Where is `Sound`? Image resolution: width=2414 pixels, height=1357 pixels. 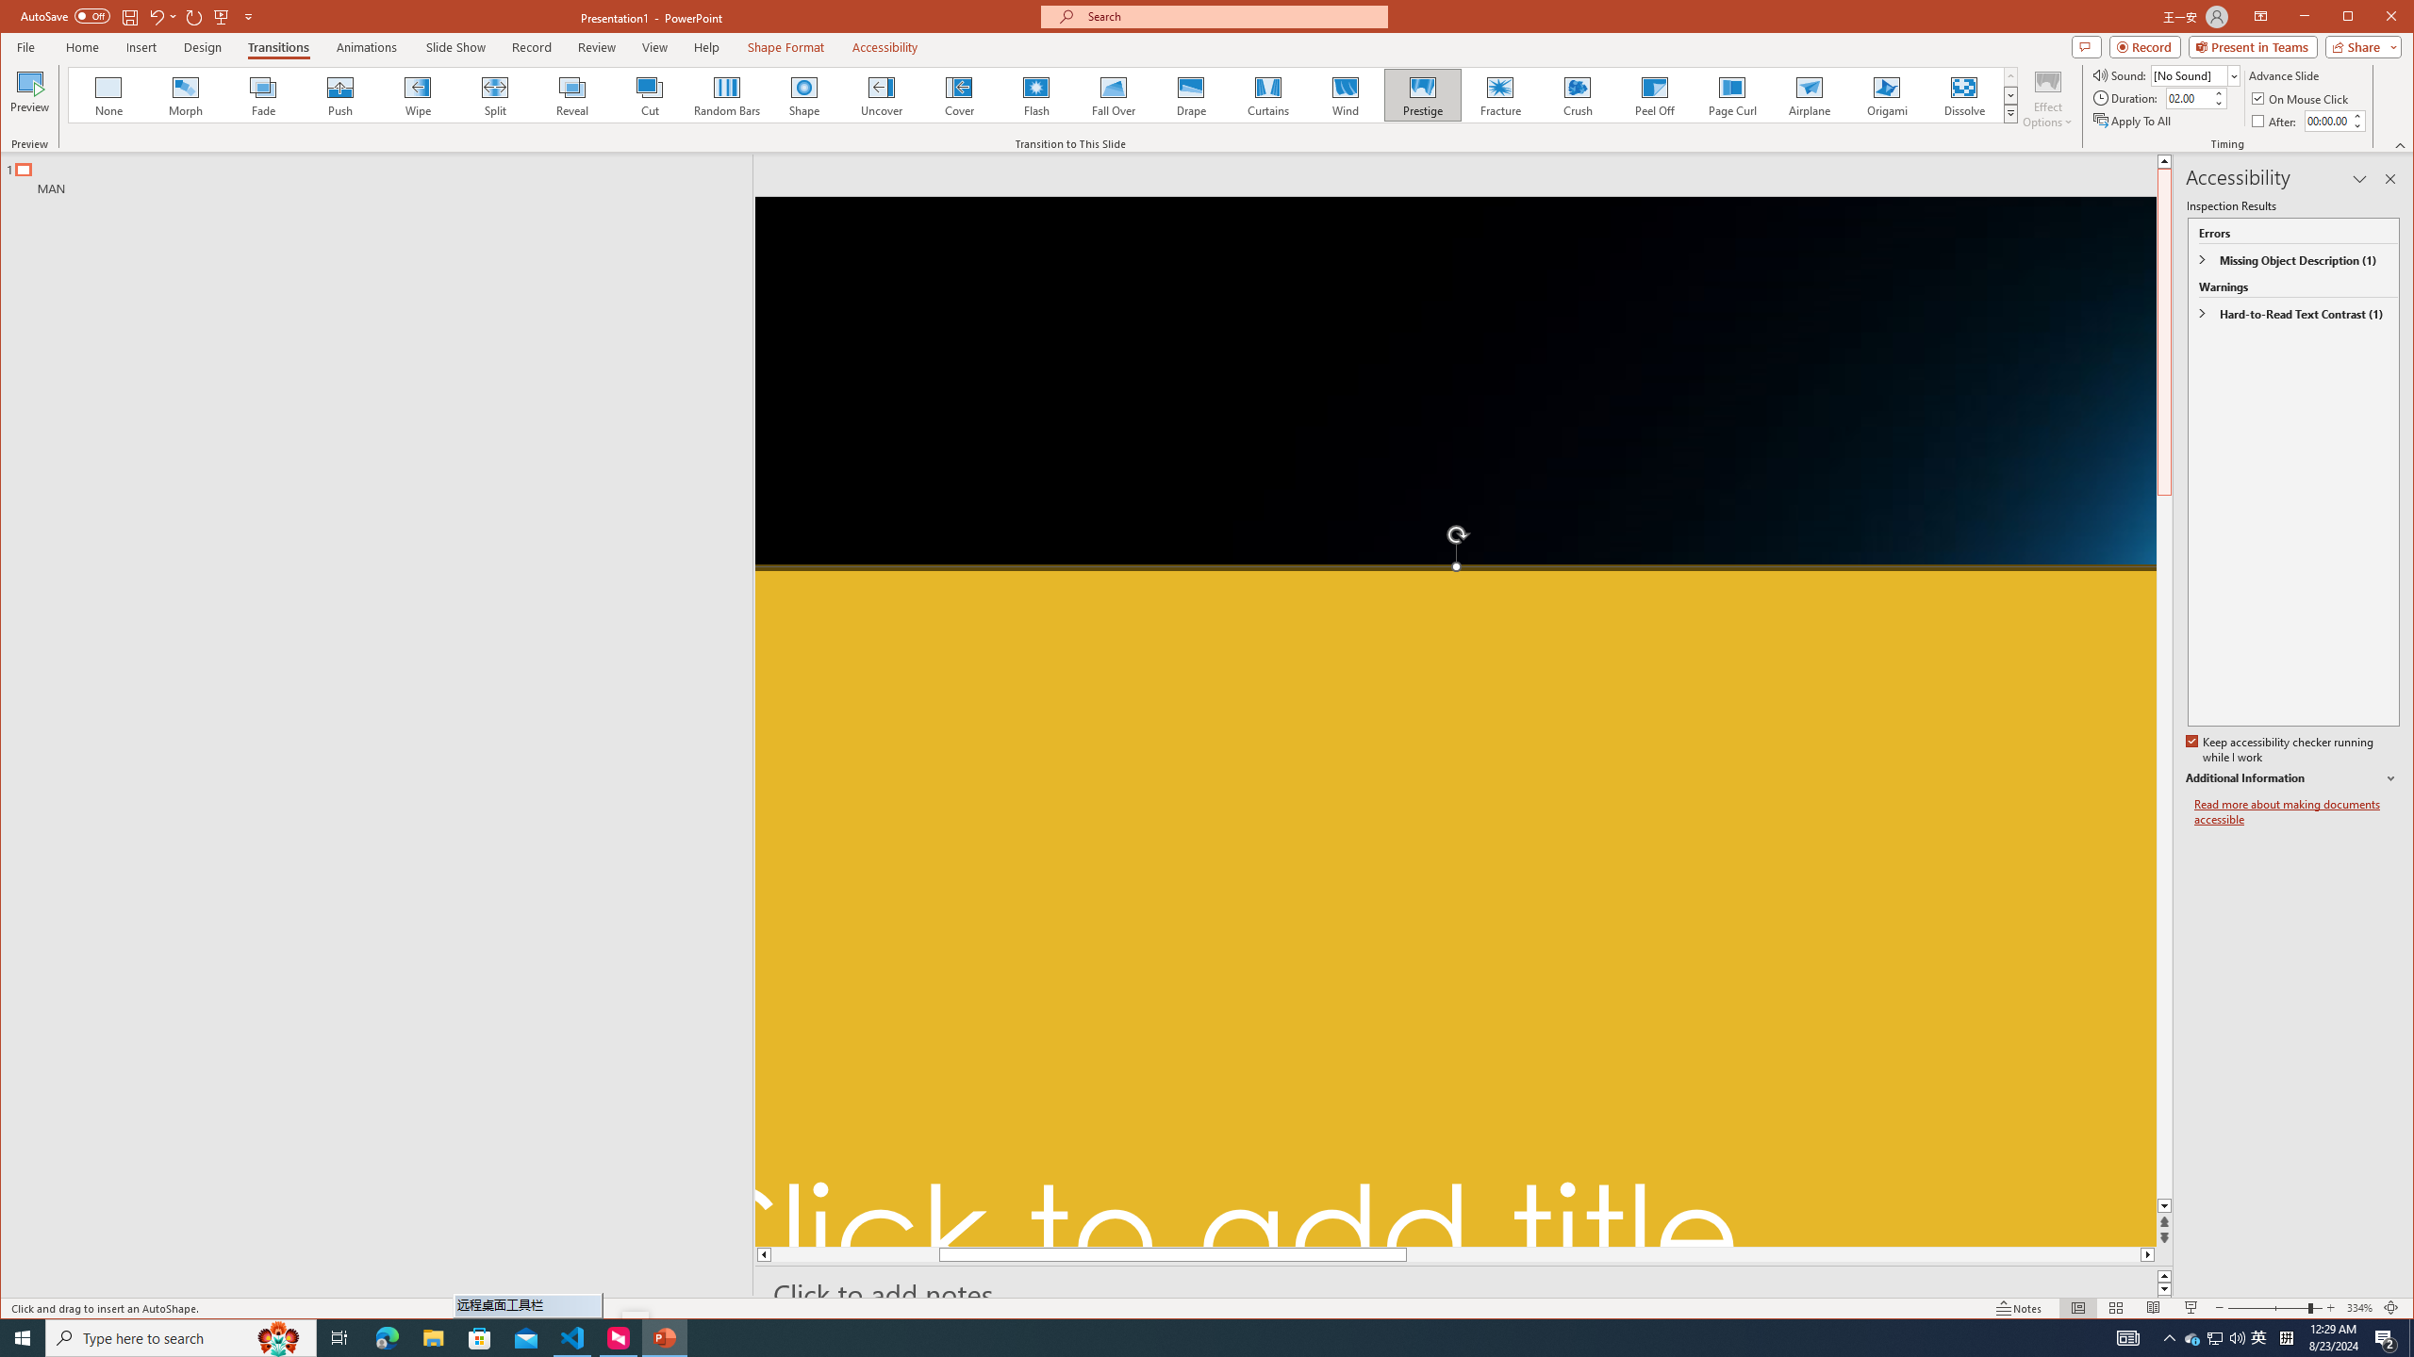 Sound is located at coordinates (2261, 17).